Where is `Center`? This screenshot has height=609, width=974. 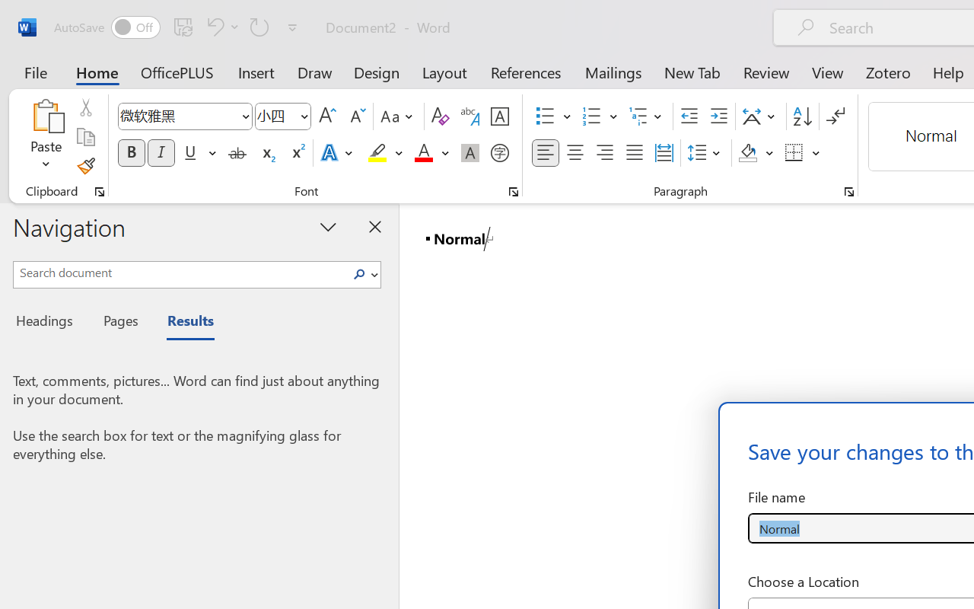 Center is located at coordinates (575, 153).